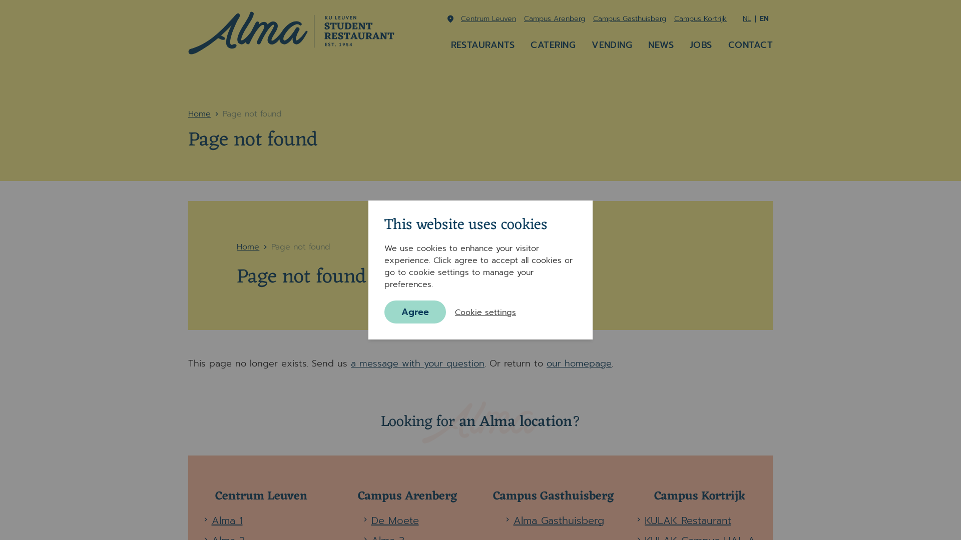  I want to click on NL, so click(747, 19).